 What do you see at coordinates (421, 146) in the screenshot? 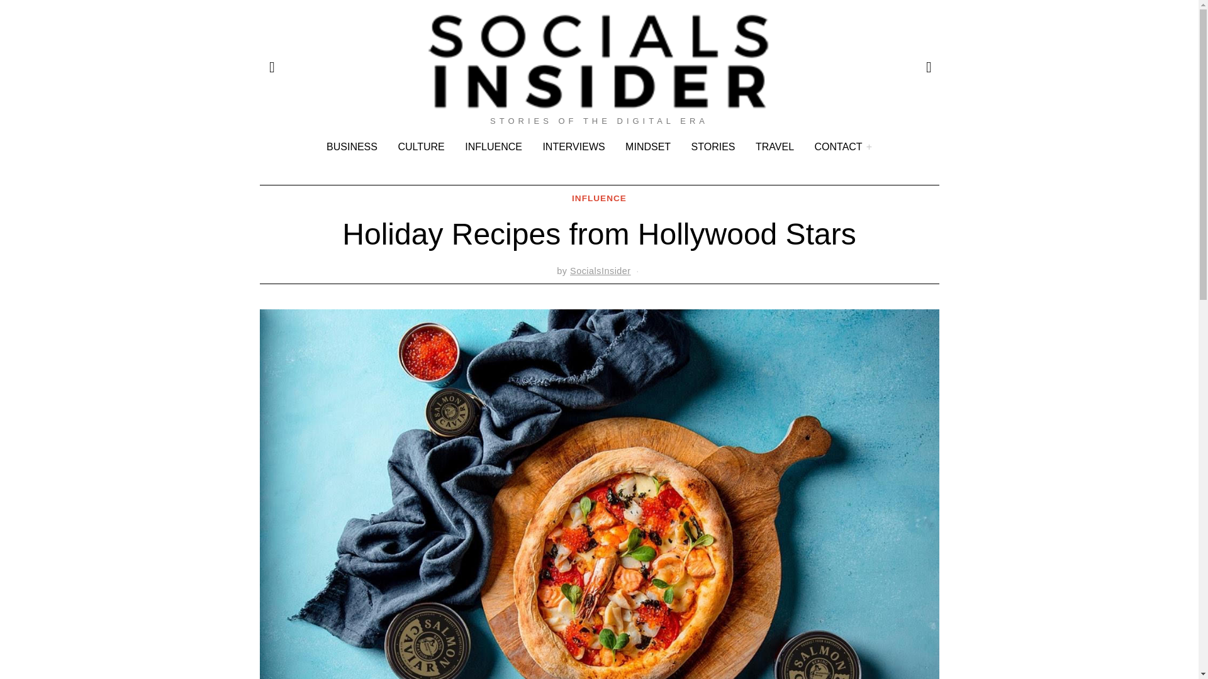
I see `CULTURE` at bounding box center [421, 146].